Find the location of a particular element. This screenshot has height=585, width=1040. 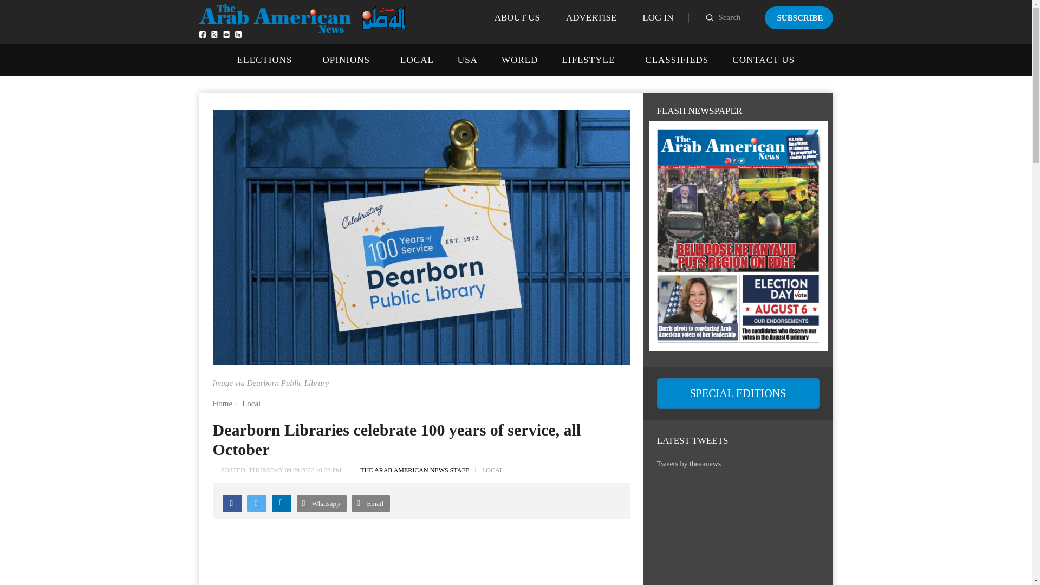

SUBSCRIBE is located at coordinates (798, 17).